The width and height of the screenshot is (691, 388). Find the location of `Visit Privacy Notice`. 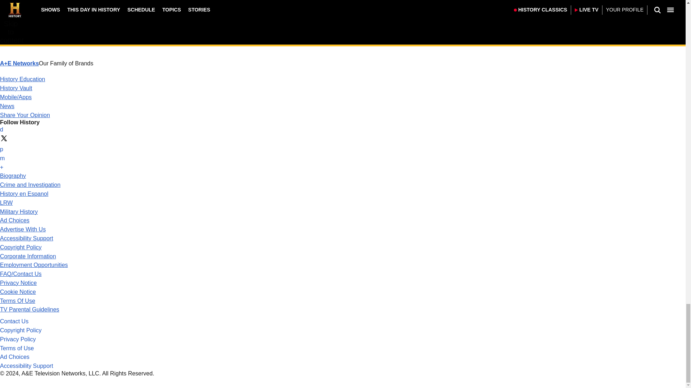

Visit Privacy Notice is located at coordinates (18, 282).